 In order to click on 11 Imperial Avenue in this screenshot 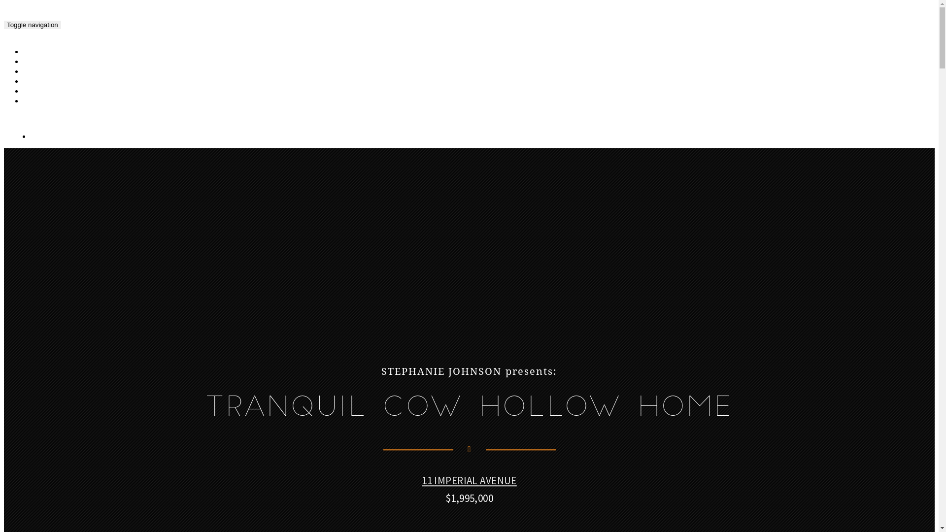, I will do `click(125, 25)`.